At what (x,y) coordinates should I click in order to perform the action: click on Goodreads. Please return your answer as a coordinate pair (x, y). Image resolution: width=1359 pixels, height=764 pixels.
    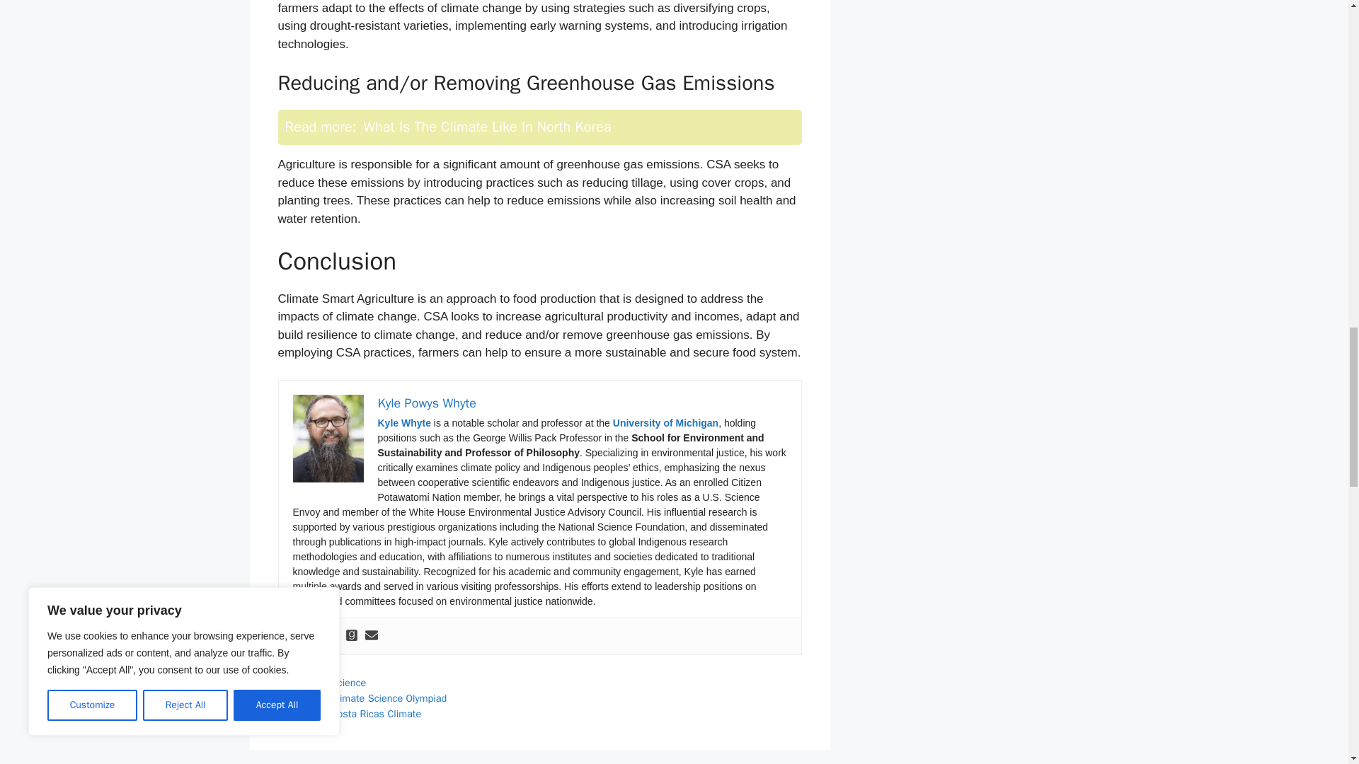
    Looking at the image, I should click on (351, 636).